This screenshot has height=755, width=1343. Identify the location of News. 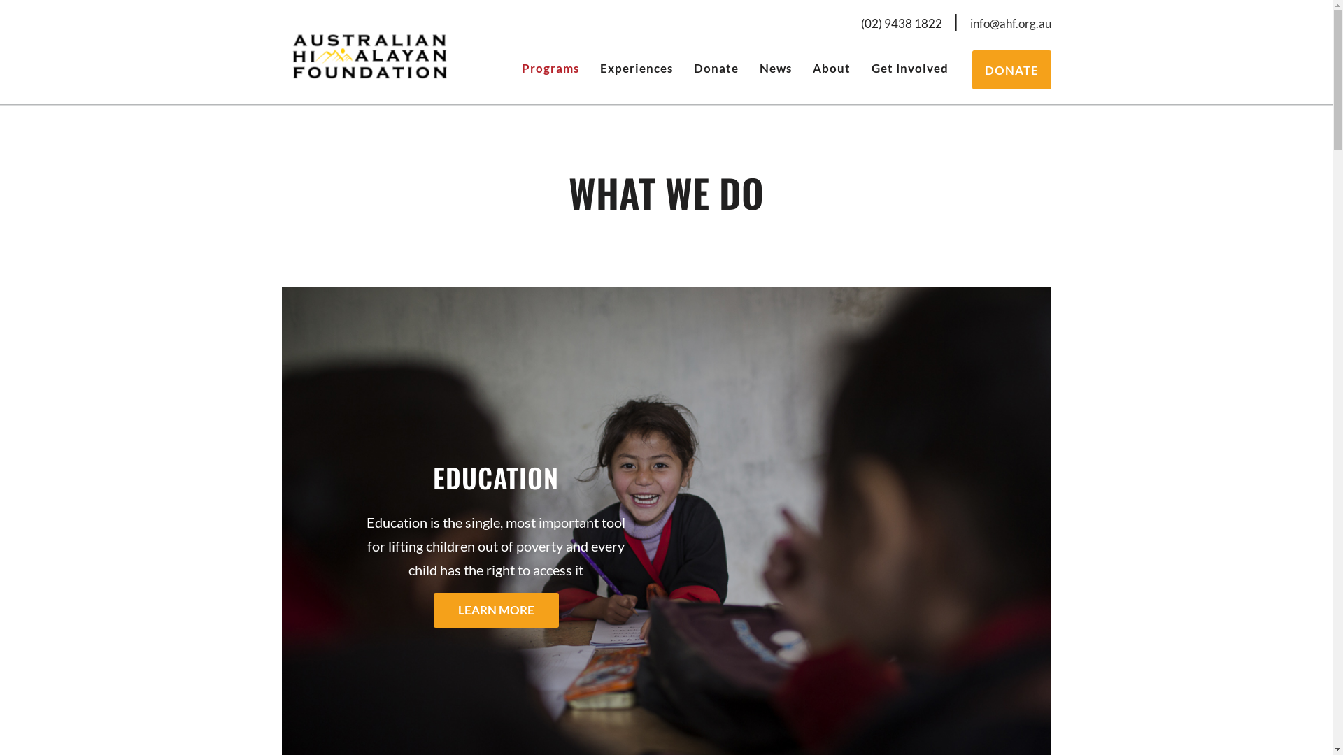
(775, 68).